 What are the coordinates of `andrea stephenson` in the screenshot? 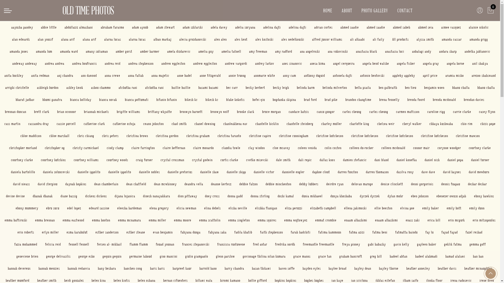 It's located at (141, 63).